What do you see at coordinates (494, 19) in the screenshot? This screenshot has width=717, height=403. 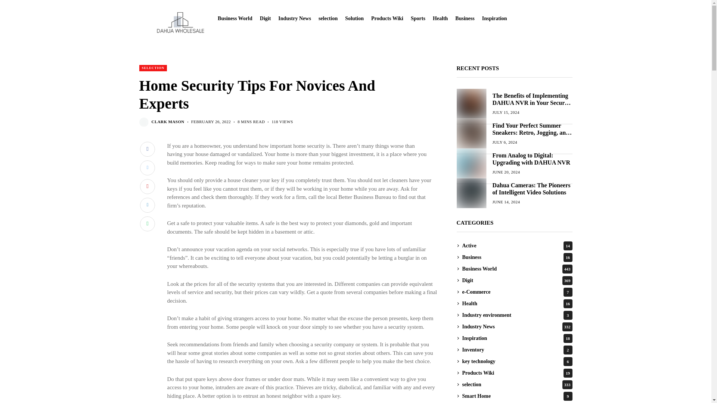 I see `Inspiration` at bounding box center [494, 19].